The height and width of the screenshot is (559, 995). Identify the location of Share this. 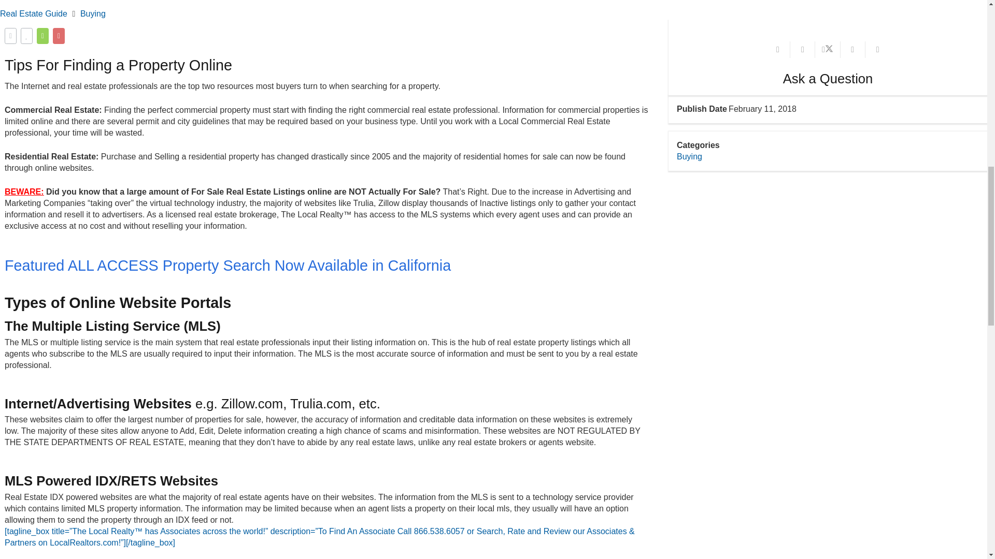
(802, 50).